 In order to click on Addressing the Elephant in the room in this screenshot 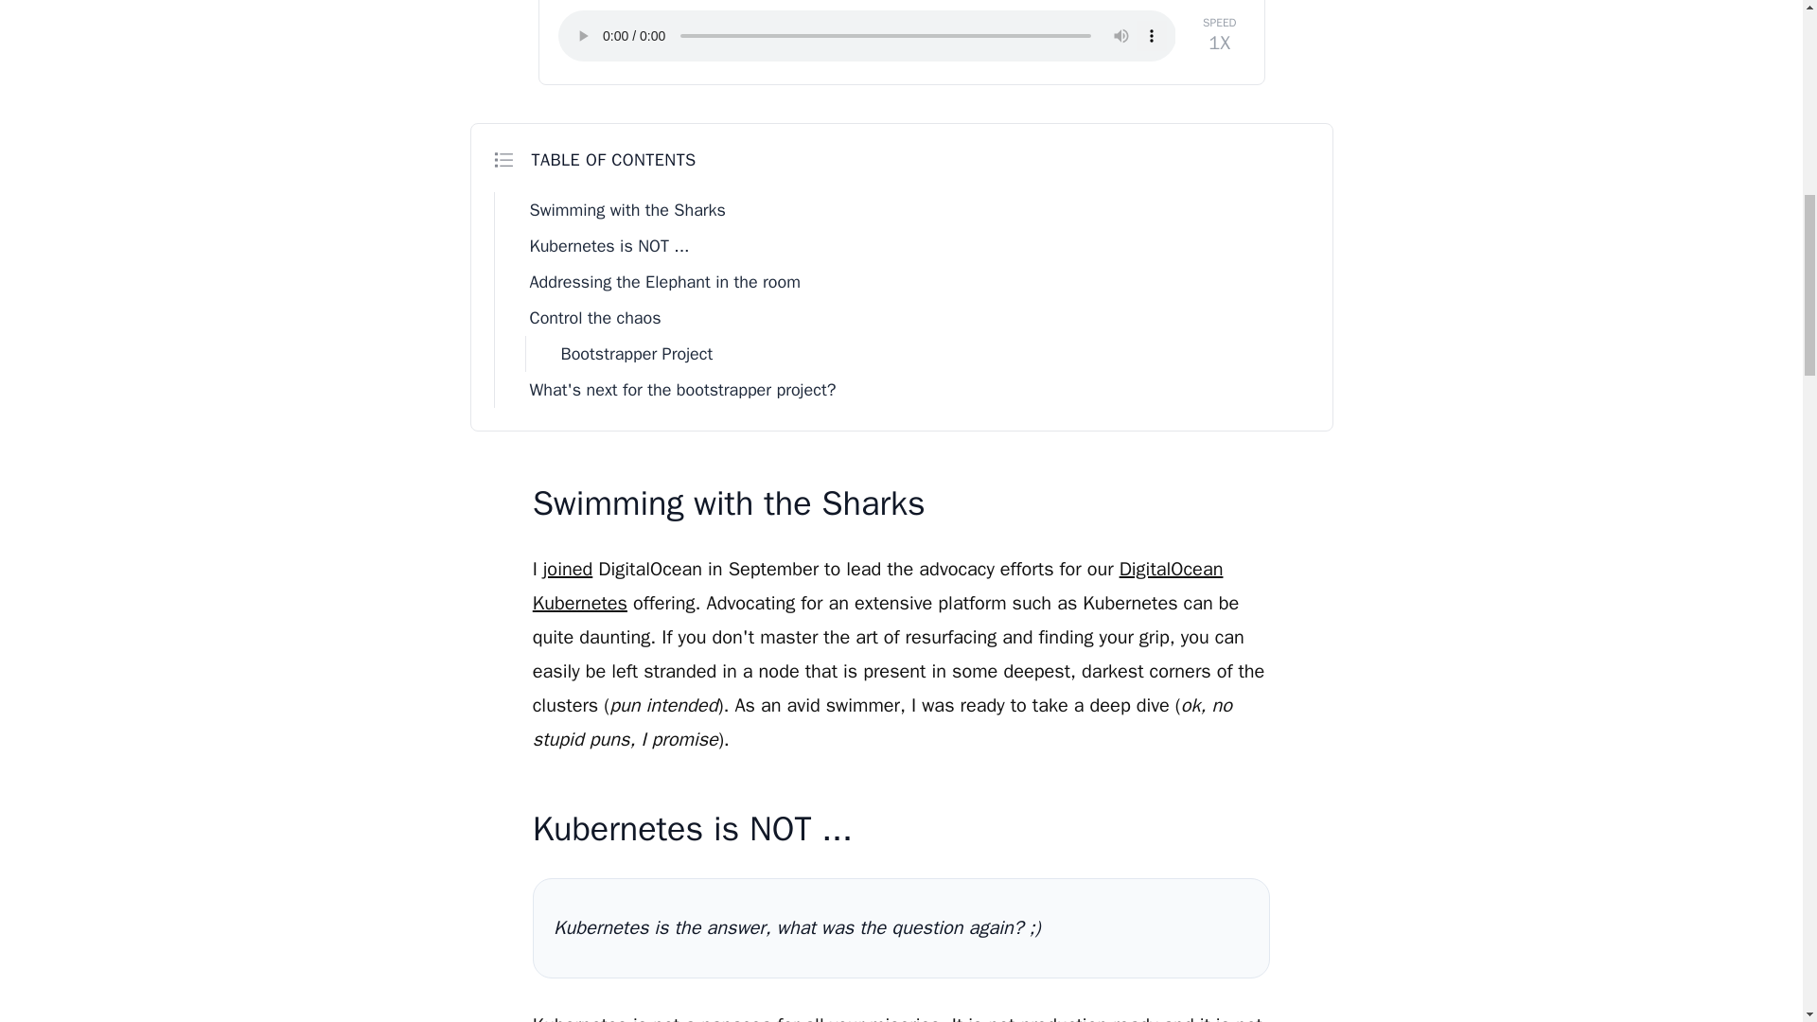, I will do `click(916, 282)`.